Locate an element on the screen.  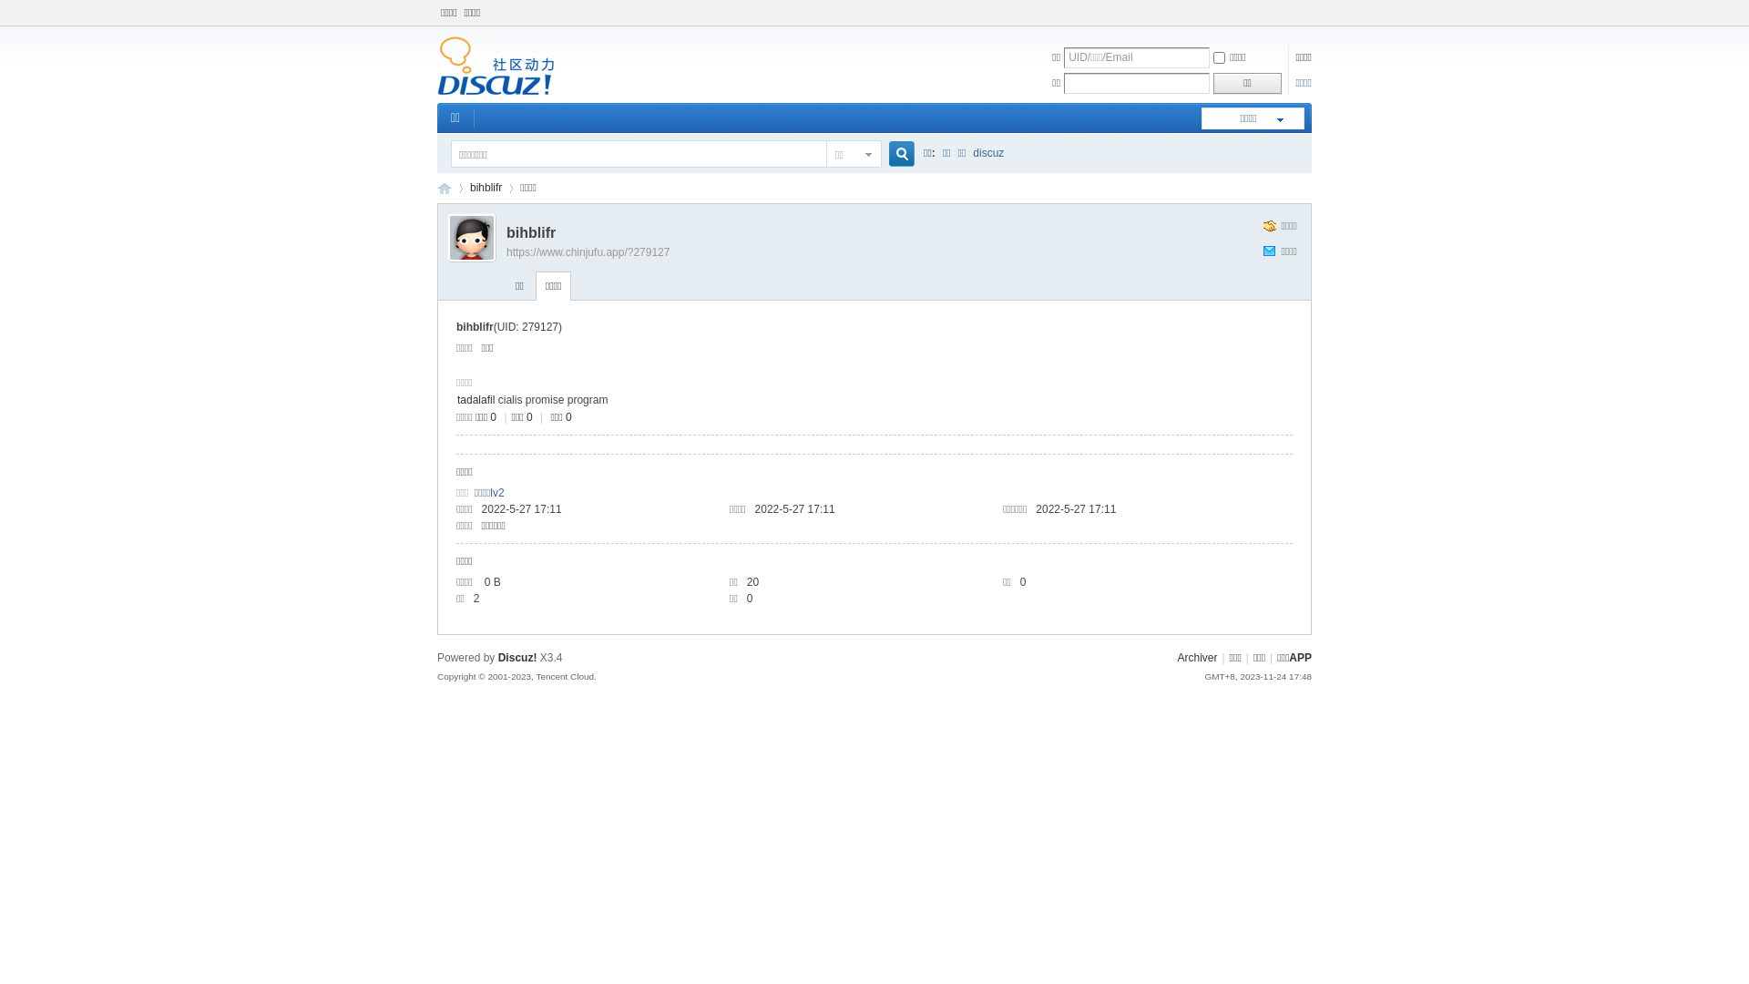
bihblifr is located at coordinates (486, 188).